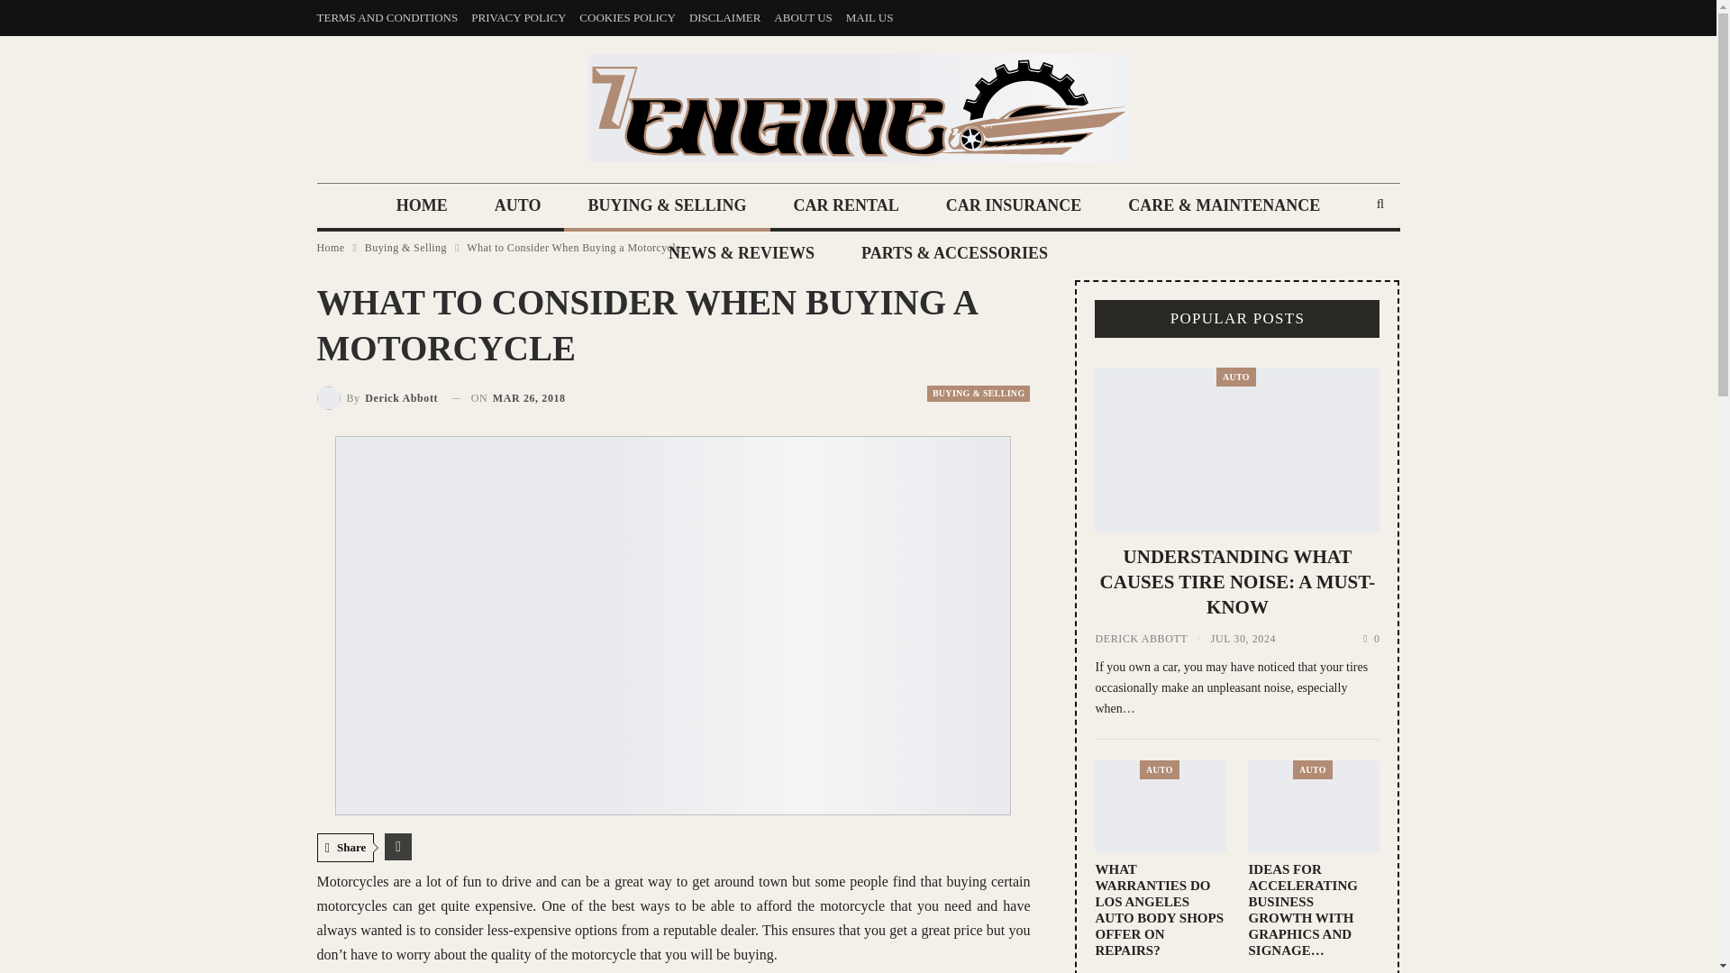 This screenshot has width=1730, height=973. I want to click on Browse Author Articles, so click(378, 396).